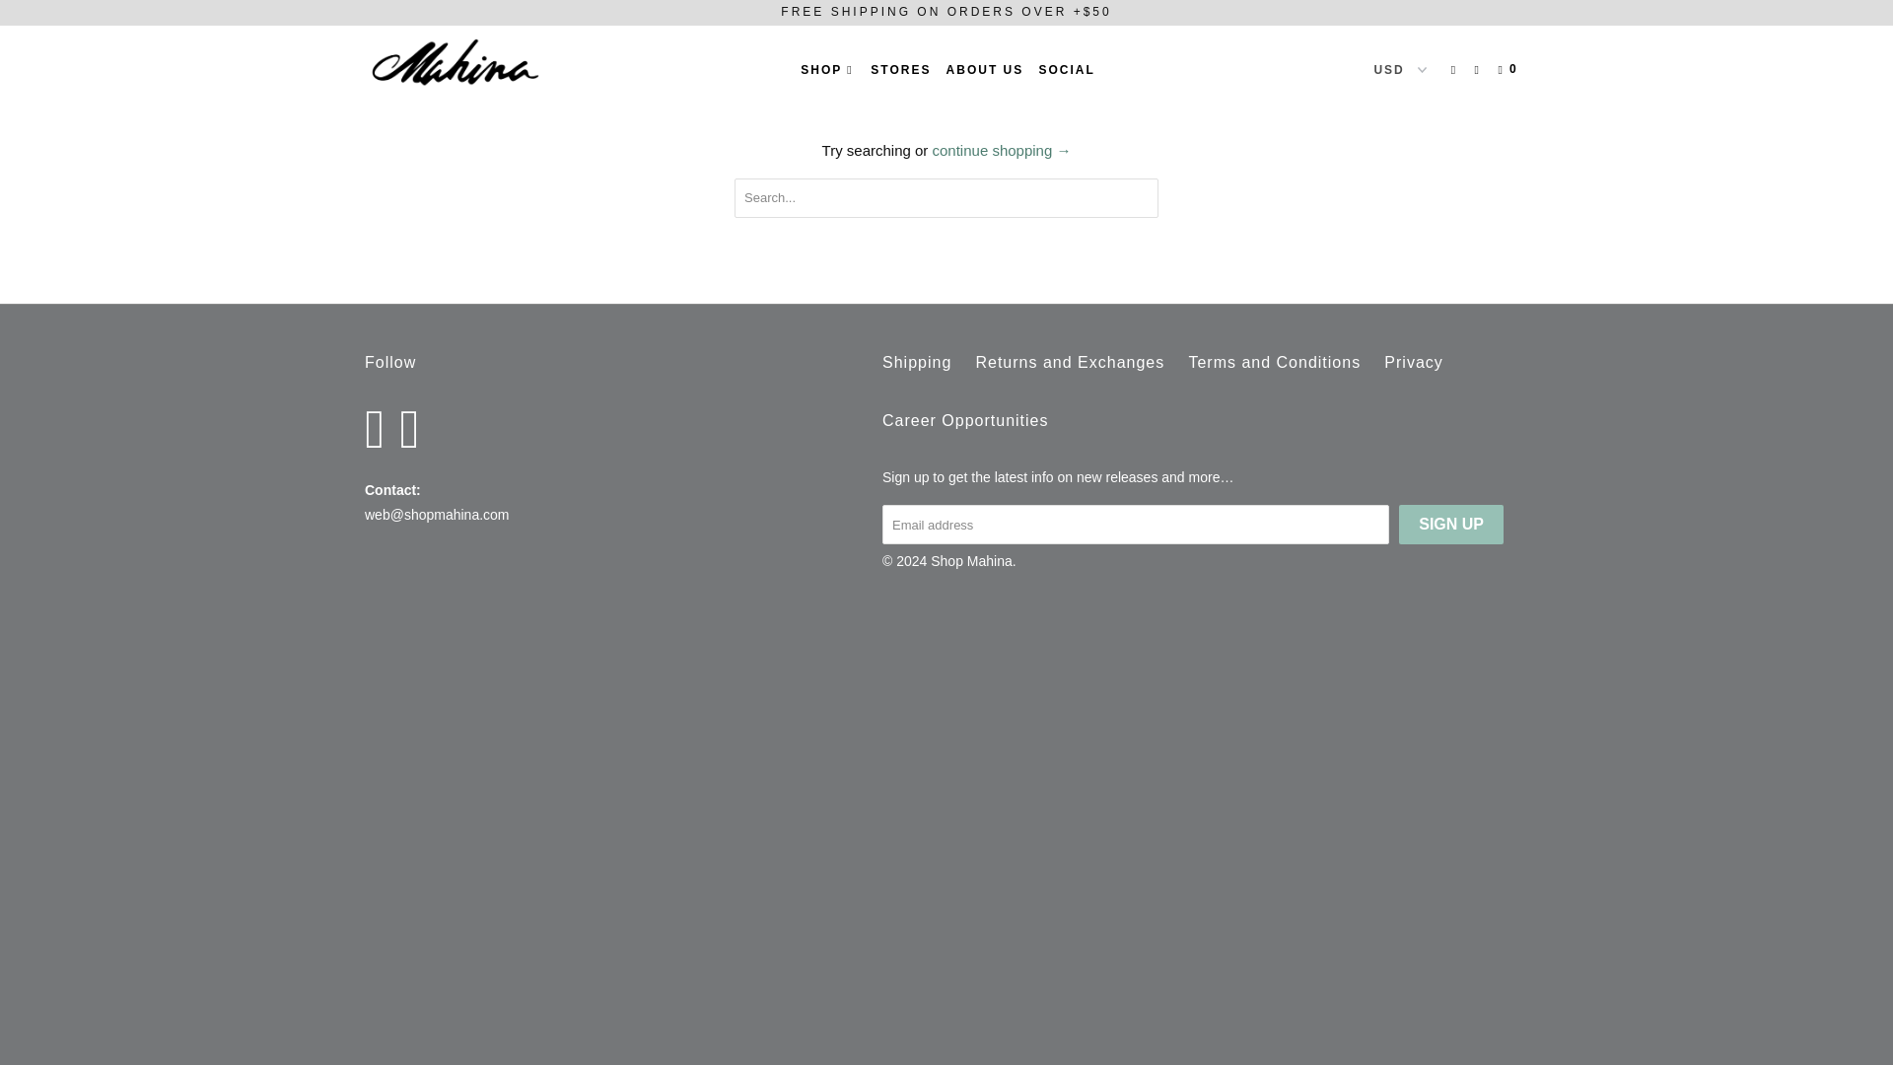 The image size is (1893, 1065). What do you see at coordinates (1065, 70) in the screenshot?
I see `SOCIAL` at bounding box center [1065, 70].